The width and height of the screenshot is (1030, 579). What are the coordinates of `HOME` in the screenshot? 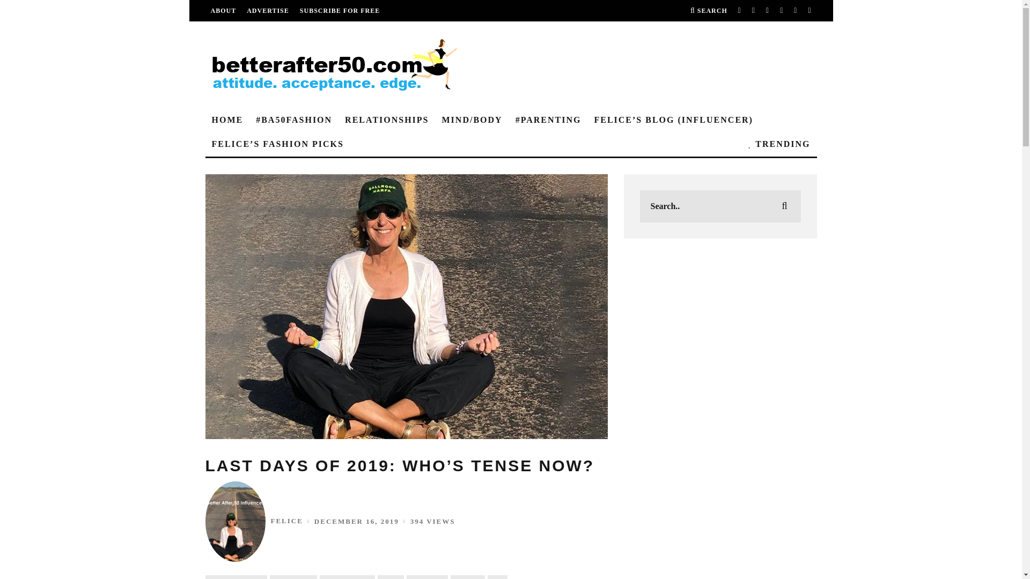 It's located at (227, 120).